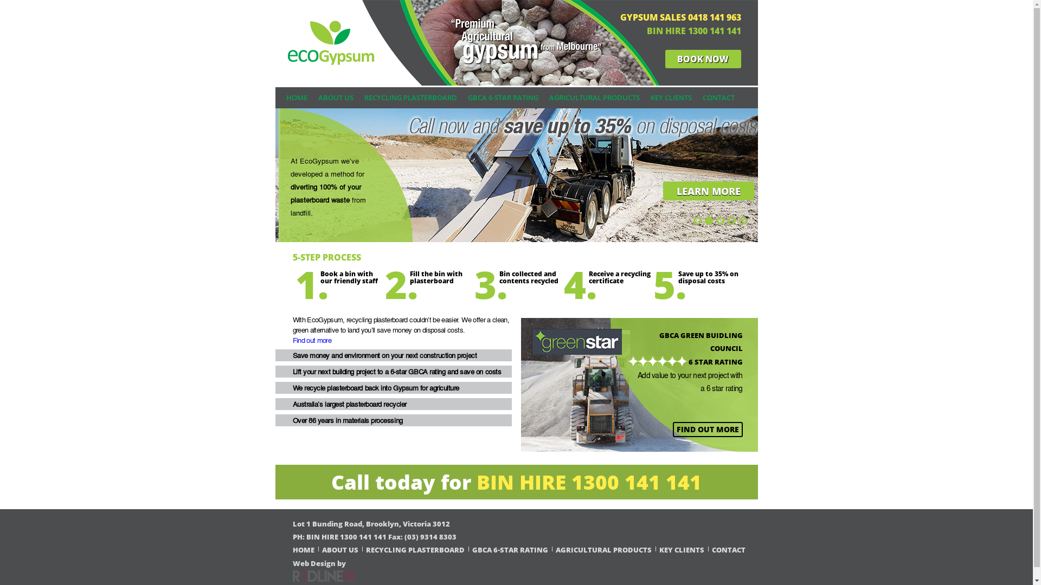 Image resolution: width=1041 pixels, height=585 pixels. Describe the element at coordinates (748, 191) in the screenshot. I see `LEARN MORE` at that location.